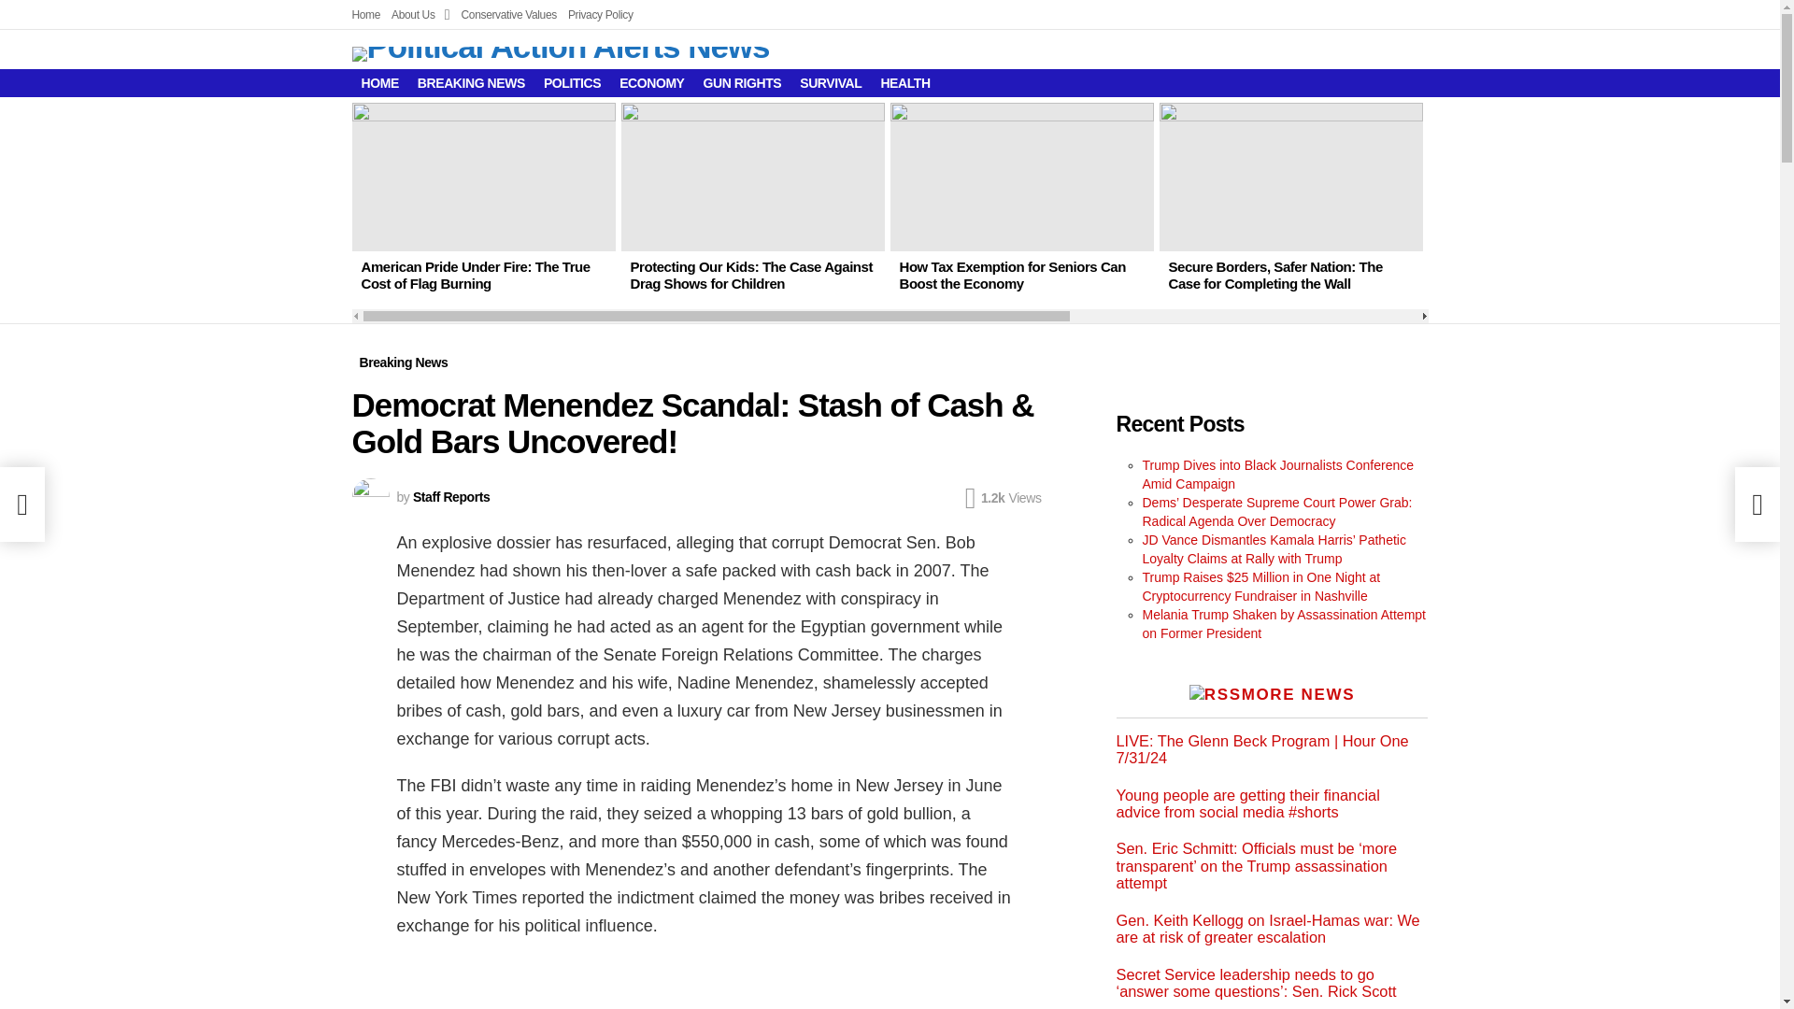 Image resolution: width=1794 pixels, height=1009 pixels. Describe the element at coordinates (450, 497) in the screenshot. I see `Posts by Staff Reports` at that location.